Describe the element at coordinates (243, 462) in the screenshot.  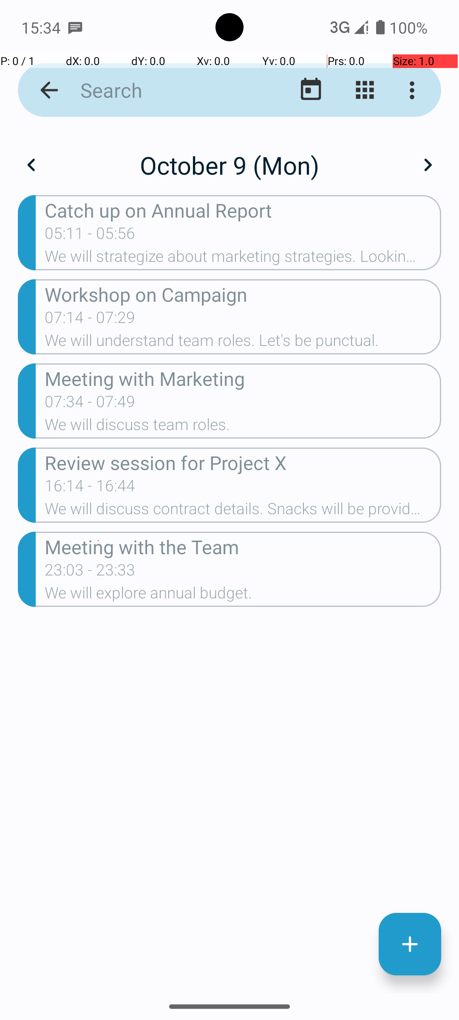
I see `Review session for Project X` at that location.